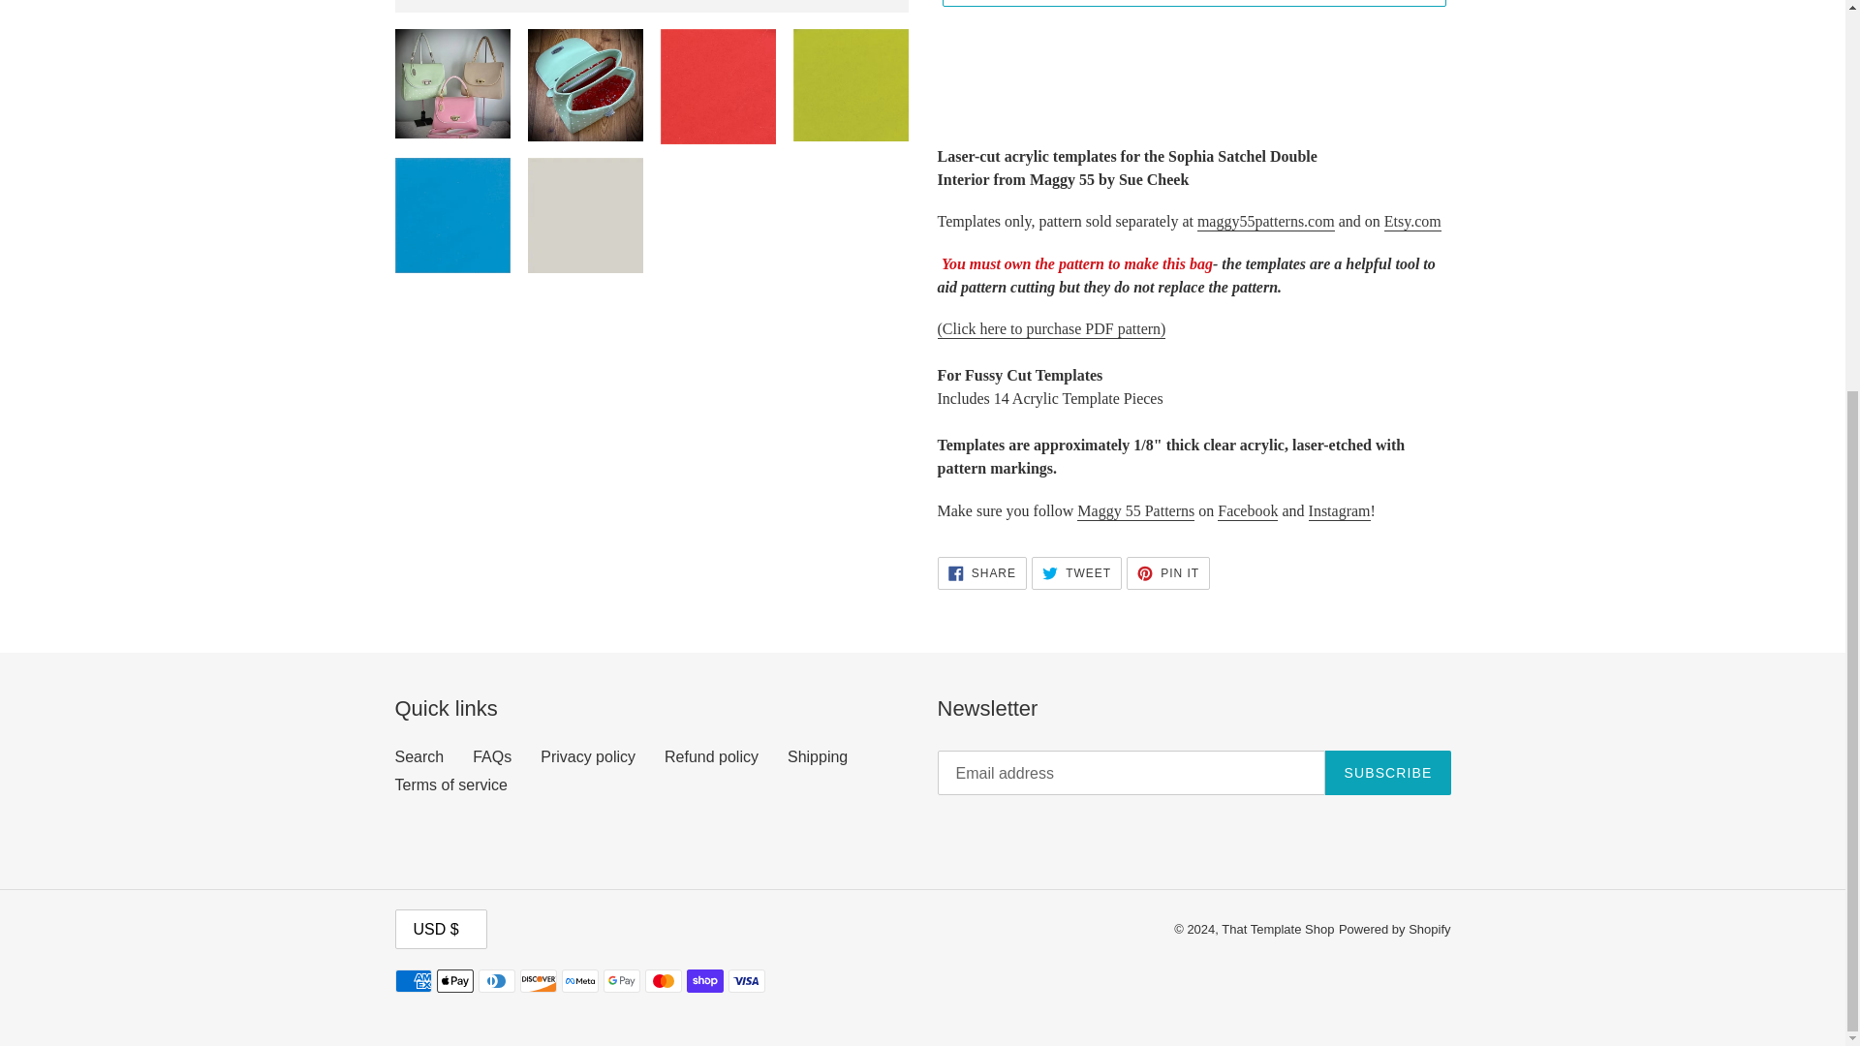  I want to click on Instagram, so click(1340, 511).